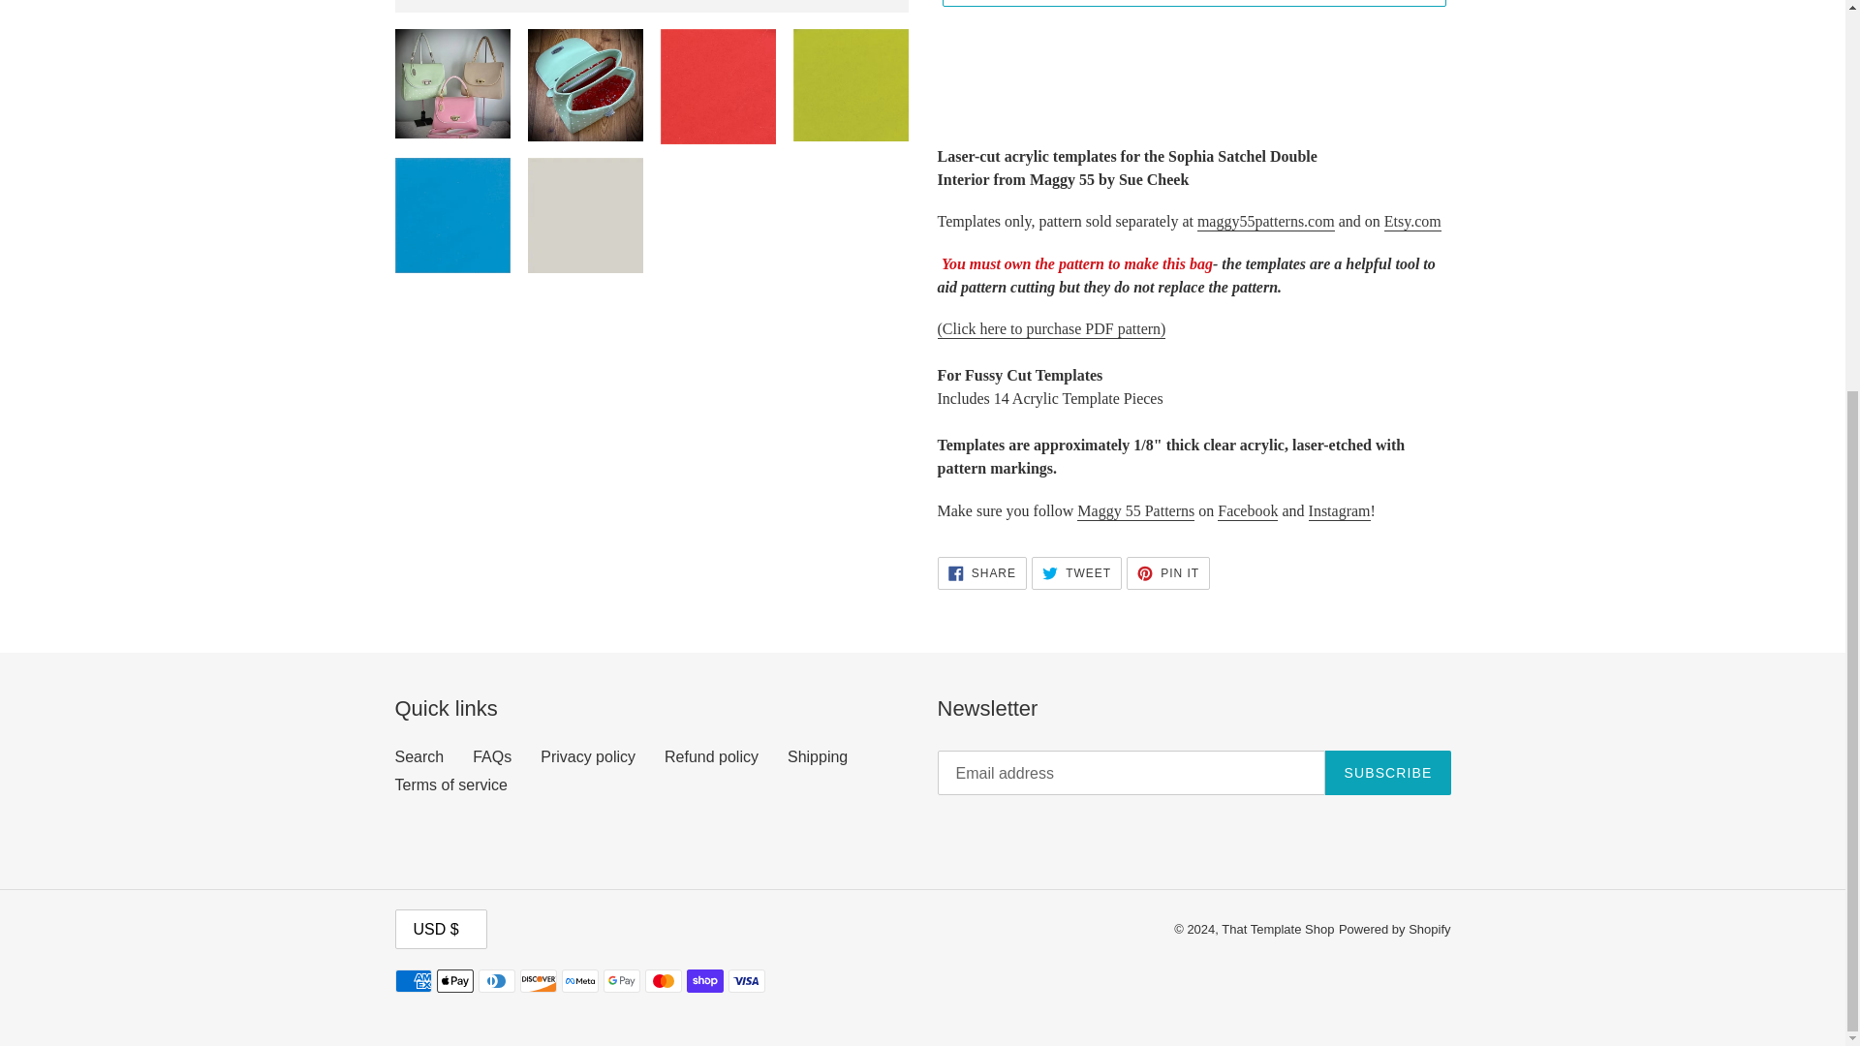  I want to click on Instagram, so click(1340, 511).